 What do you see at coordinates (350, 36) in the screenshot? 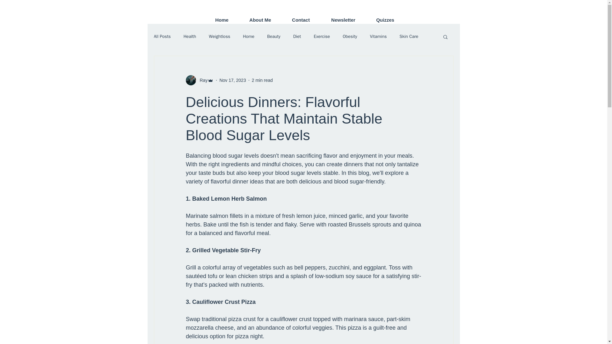
I see `Obesity` at bounding box center [350, 36].